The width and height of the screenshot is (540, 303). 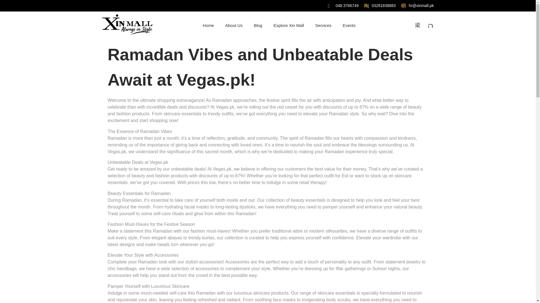 I want to click on Home, so click(x=208, y=25).